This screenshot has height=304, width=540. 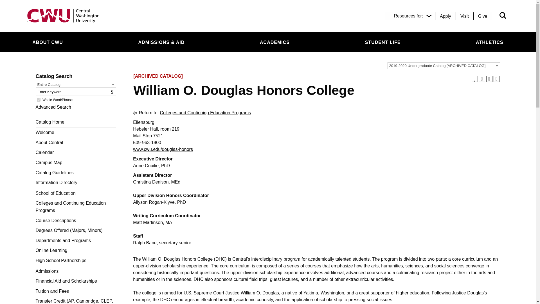 What do you see at coordinates (113, 92) in the screenshot?
I see `Search` at bounding box center [113, 92].